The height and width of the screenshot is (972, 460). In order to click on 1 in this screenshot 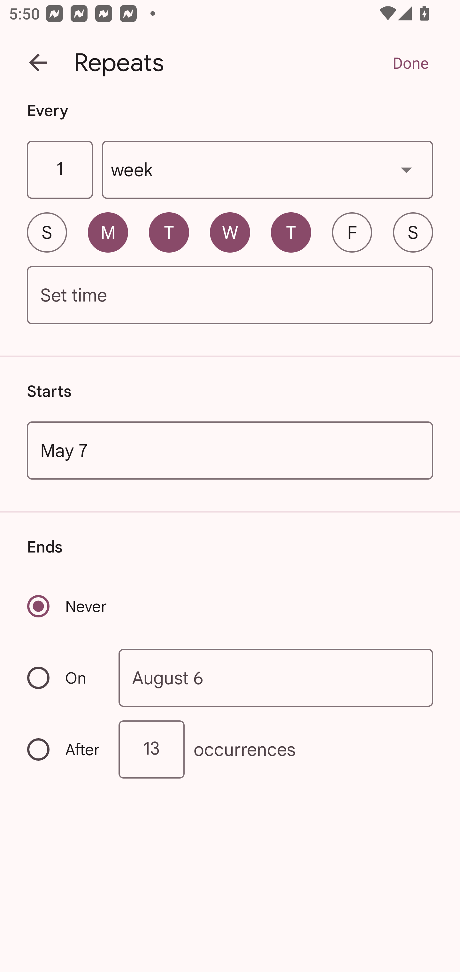, I will do `click(59, 170)`.